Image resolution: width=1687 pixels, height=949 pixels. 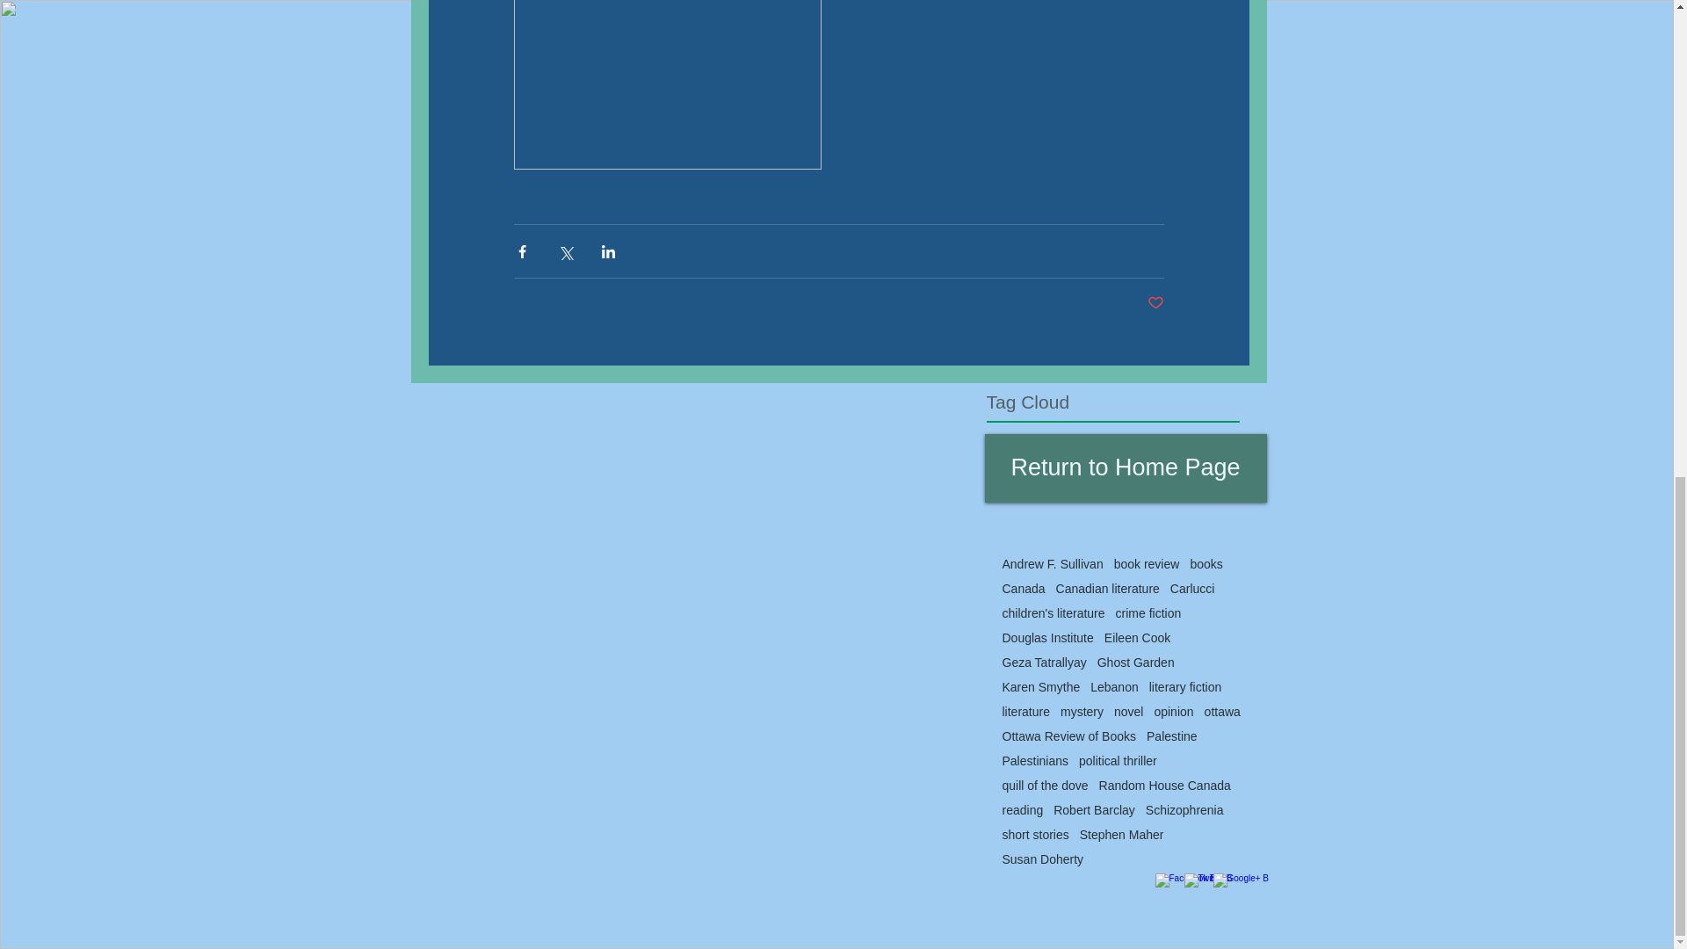 What do you see at coordinates (1107, 589) in the screenshot?
I see `Canadian literature` at bounding box center [1107, 589].